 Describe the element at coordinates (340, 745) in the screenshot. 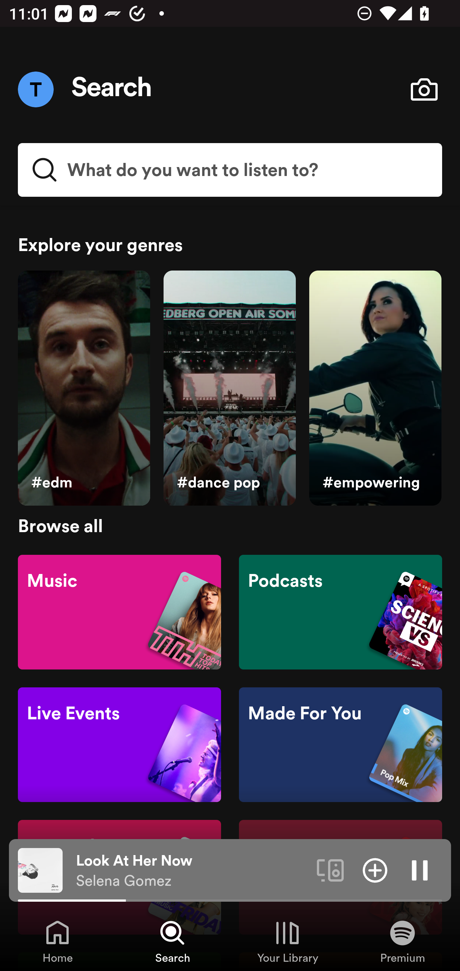

I see `Made For You` at that location.